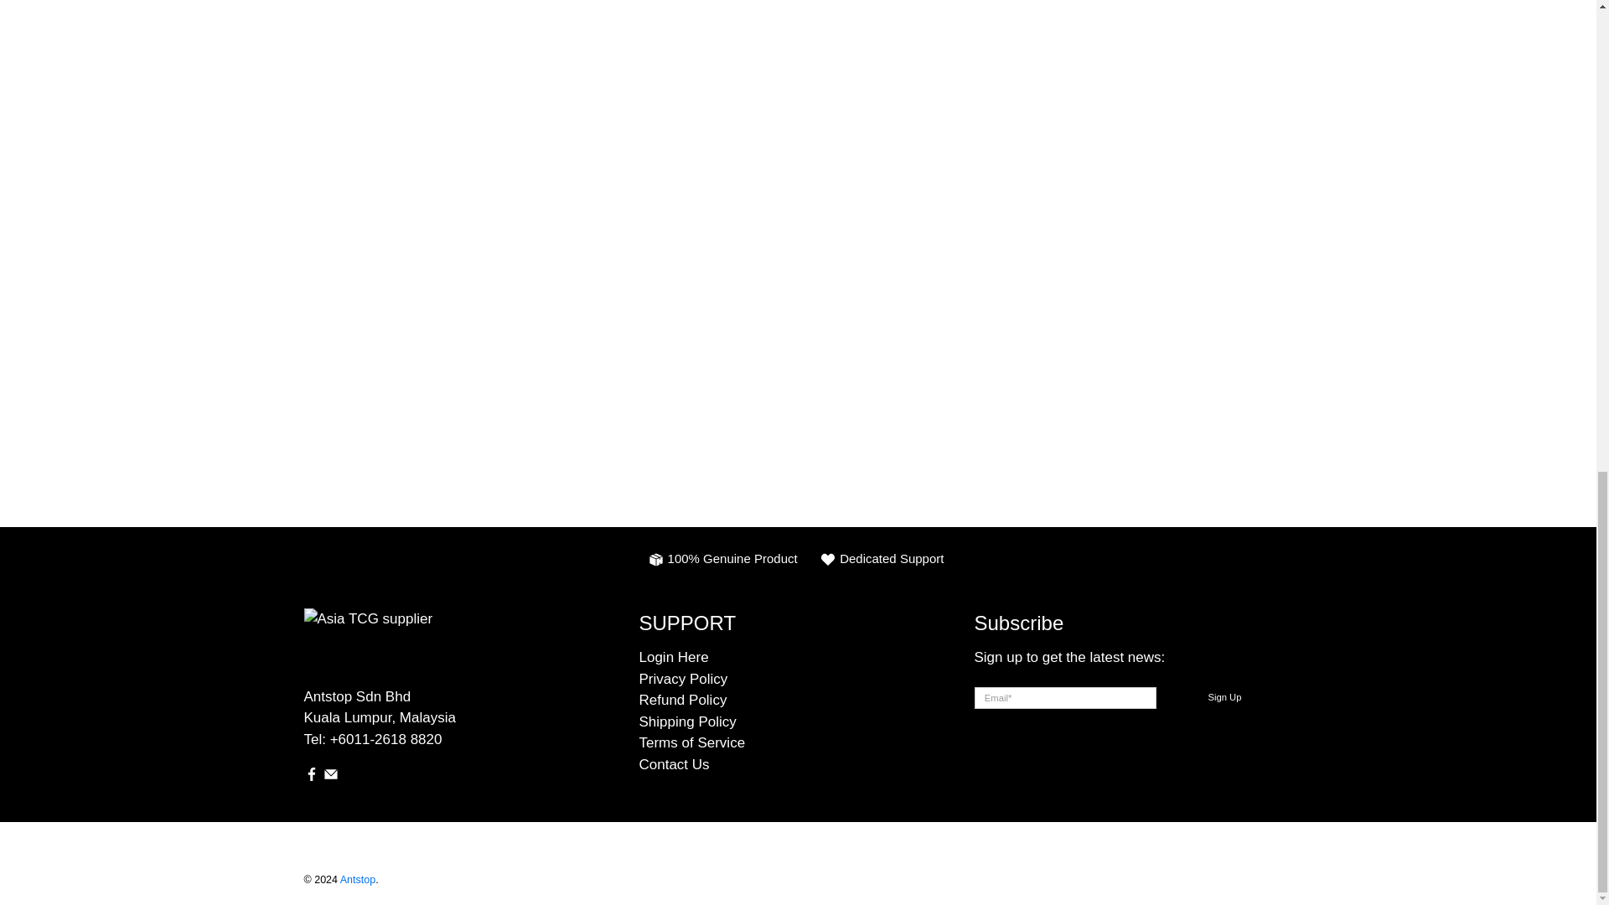 This screenshot has width=1609, height=905. I want to click on Email Antstop, so click(330, 778).